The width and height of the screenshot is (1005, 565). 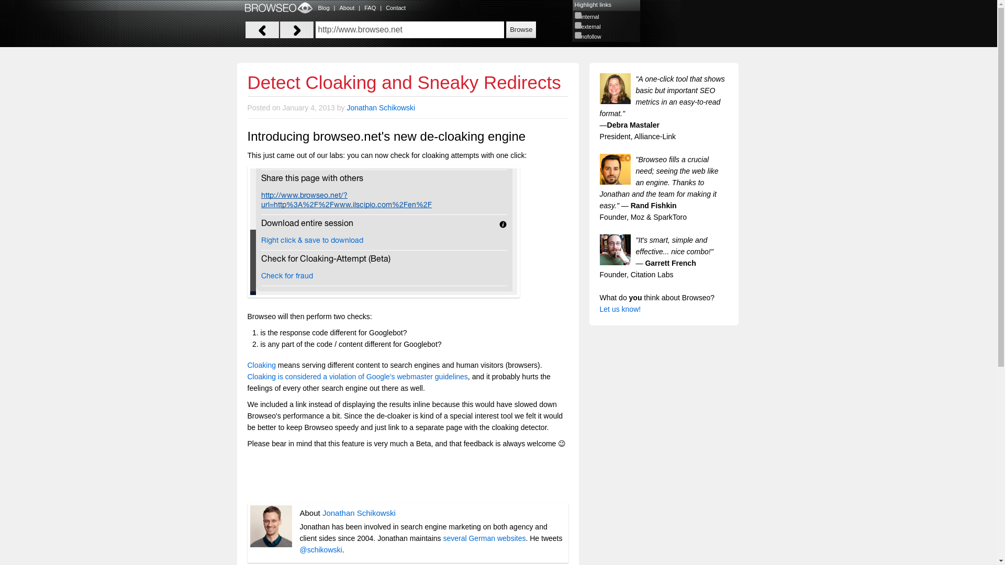 What do you see at coordinates (521, 29) in the screenshot?
I see `Browse` at bounding box center [521, 29].